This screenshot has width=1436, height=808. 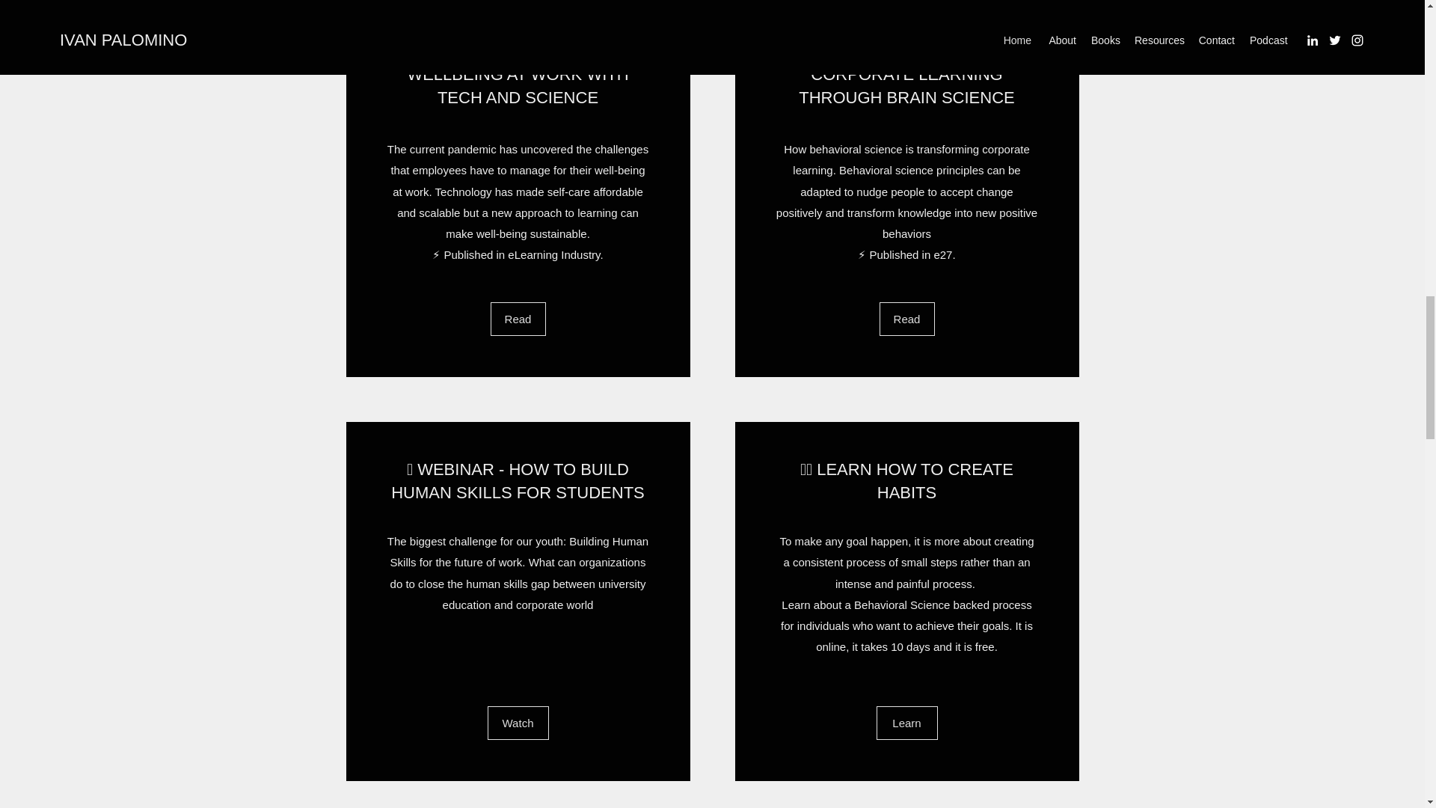 What do you see at coordinates (906, 319) in the screenshot?
I see `Read` at bounding box center [906, 319].